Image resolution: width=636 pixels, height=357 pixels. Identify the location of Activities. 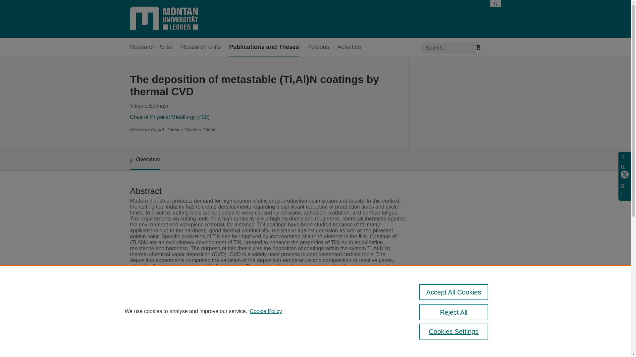
(349, 47).